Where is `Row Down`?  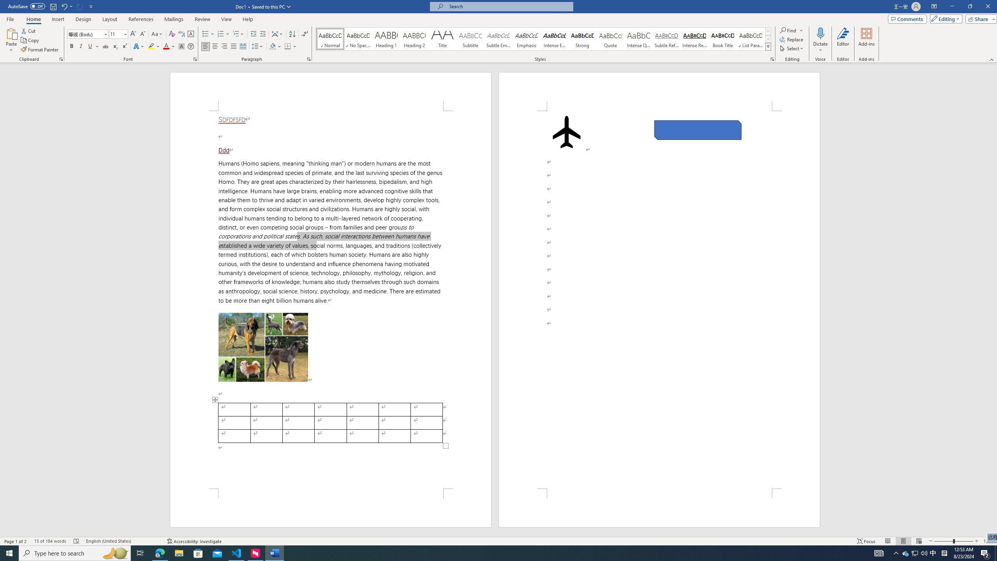 Row Down is located at coordinates (768, 39).